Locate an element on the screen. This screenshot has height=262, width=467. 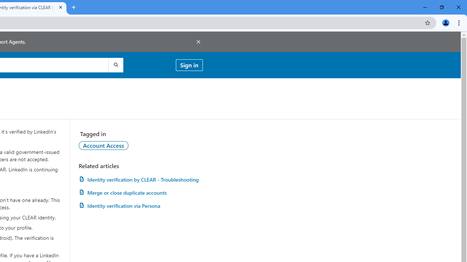
Merge or close duplicate accounts is located at coordinates (140, 193).